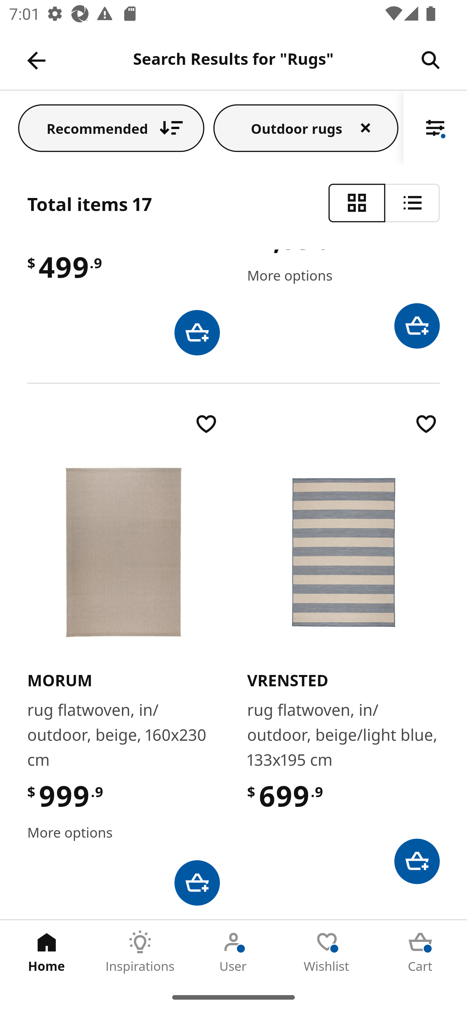  Describe the element at coordinates (140, 952) in the screenshot. I see `Inspirations
Tab 2 of 5` at that location.